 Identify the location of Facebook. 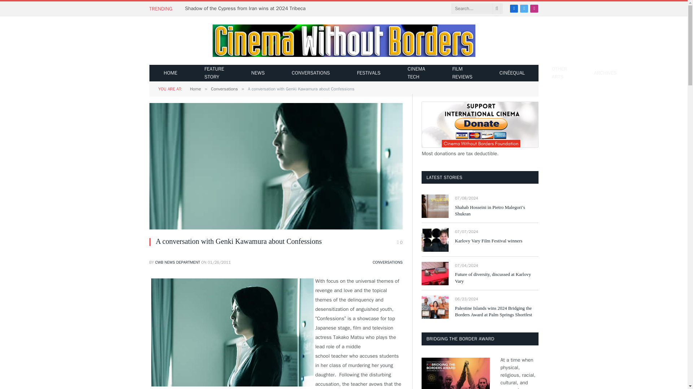
(514, 8).